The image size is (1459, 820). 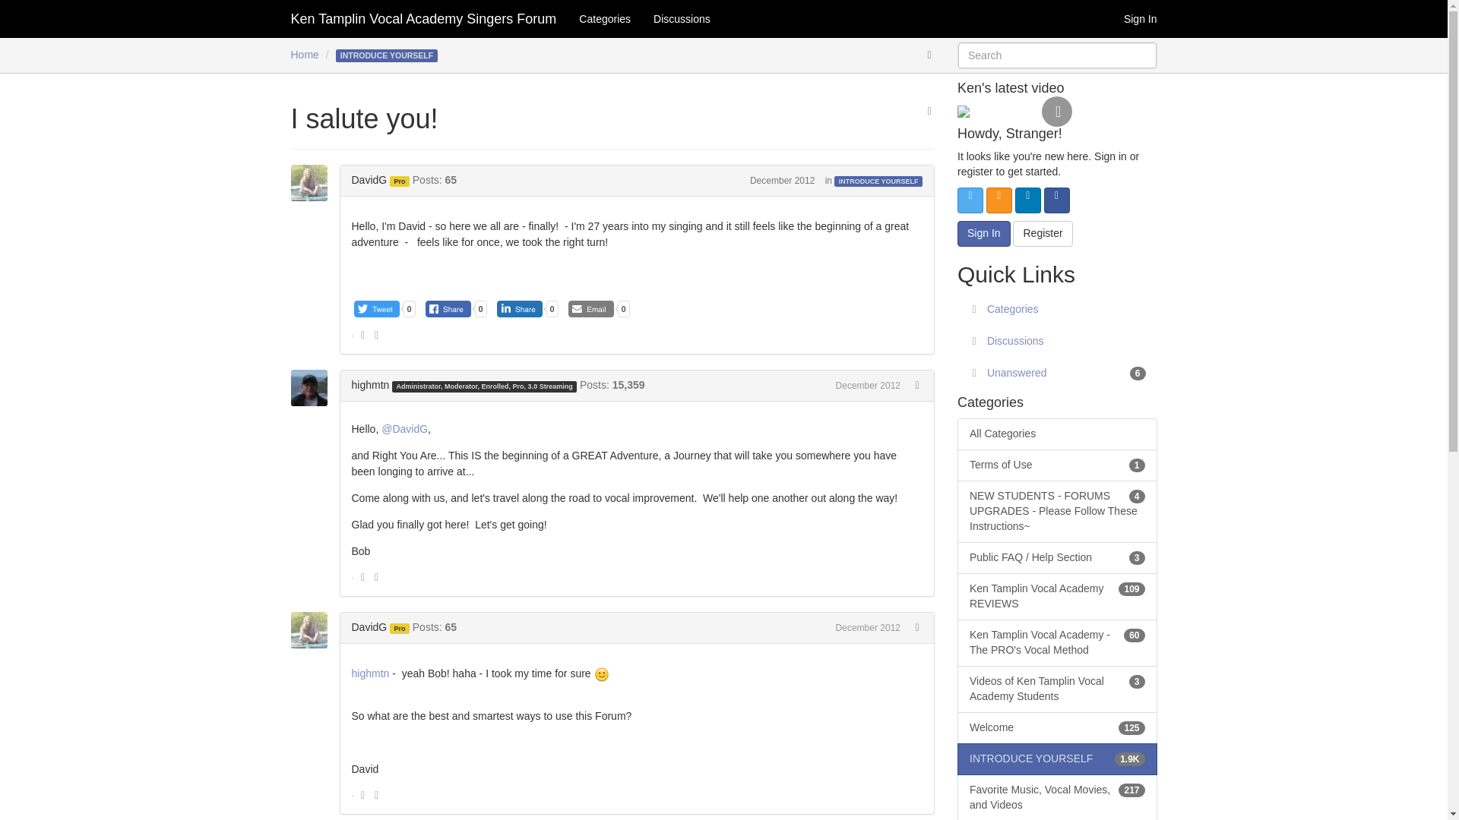 I want to click on Sign In, so click(x=1140, y=18).